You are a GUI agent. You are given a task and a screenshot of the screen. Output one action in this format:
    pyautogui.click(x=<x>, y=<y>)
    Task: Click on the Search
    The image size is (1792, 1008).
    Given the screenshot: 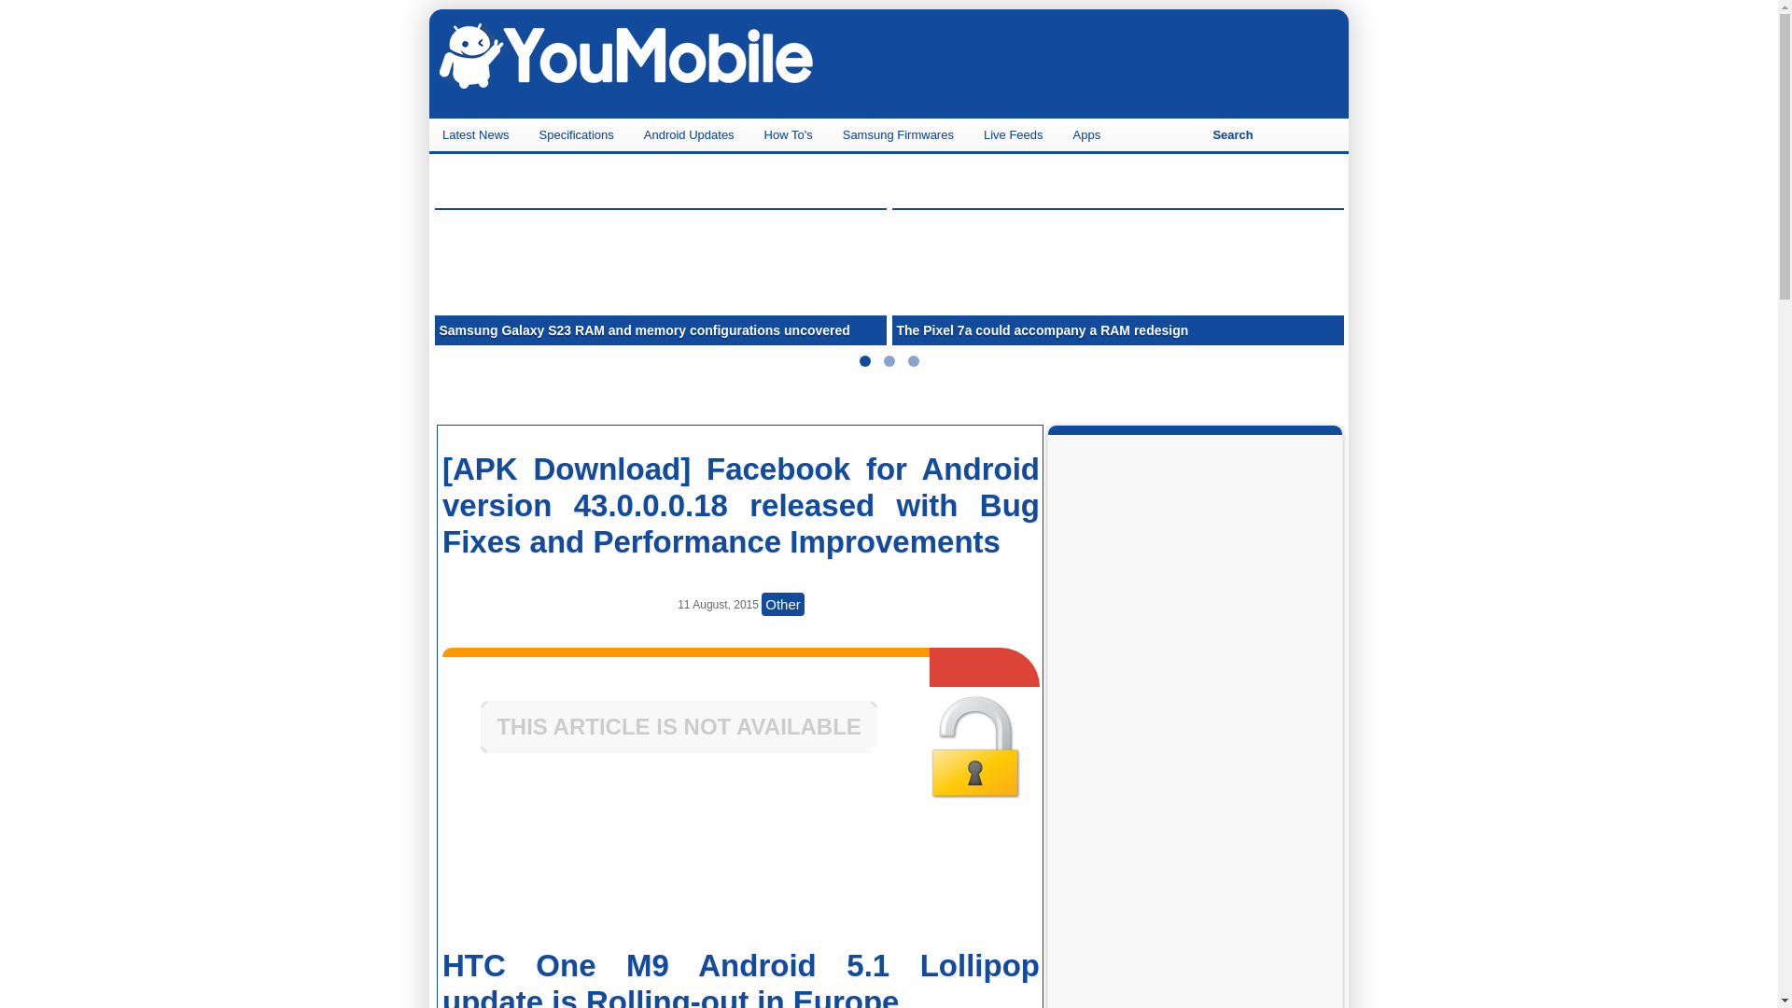 What is the action you would take?
    pyautogui.click(x=1232, y=134)
    